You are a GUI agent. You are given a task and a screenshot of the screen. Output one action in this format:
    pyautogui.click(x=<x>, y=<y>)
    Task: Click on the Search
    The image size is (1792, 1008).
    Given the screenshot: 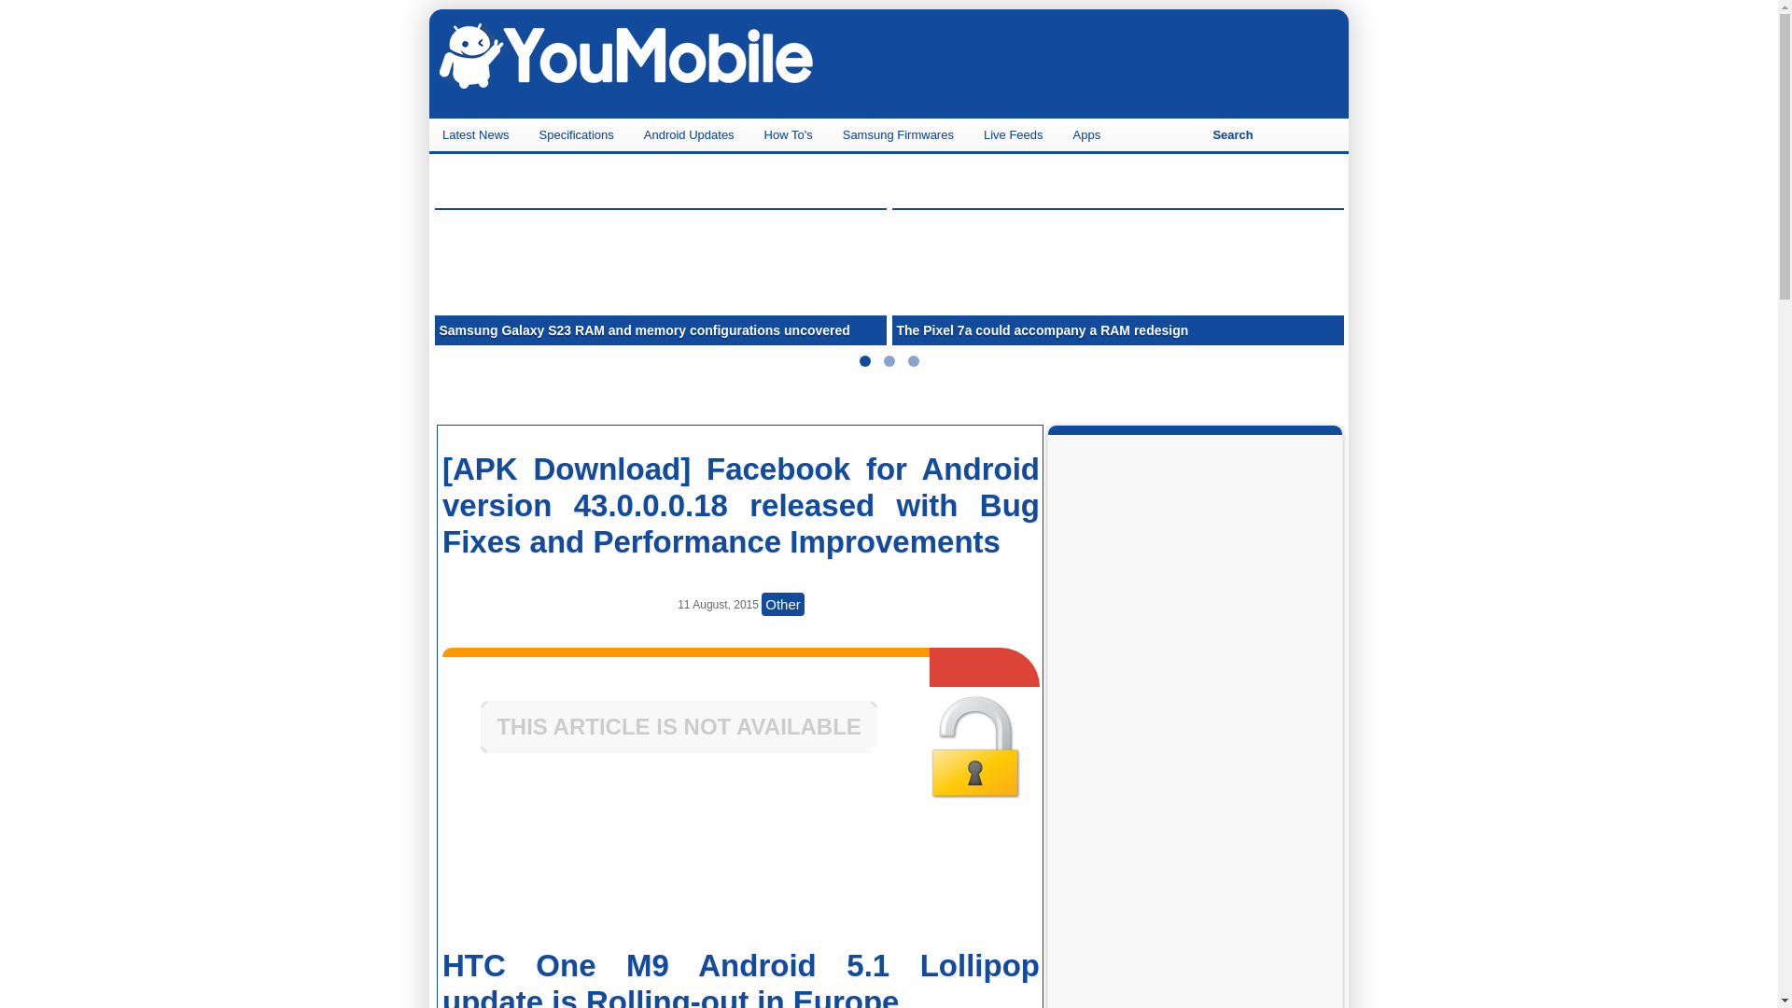 What is the action you would take?
    pyautogui.click(x=1232, y=134)
    